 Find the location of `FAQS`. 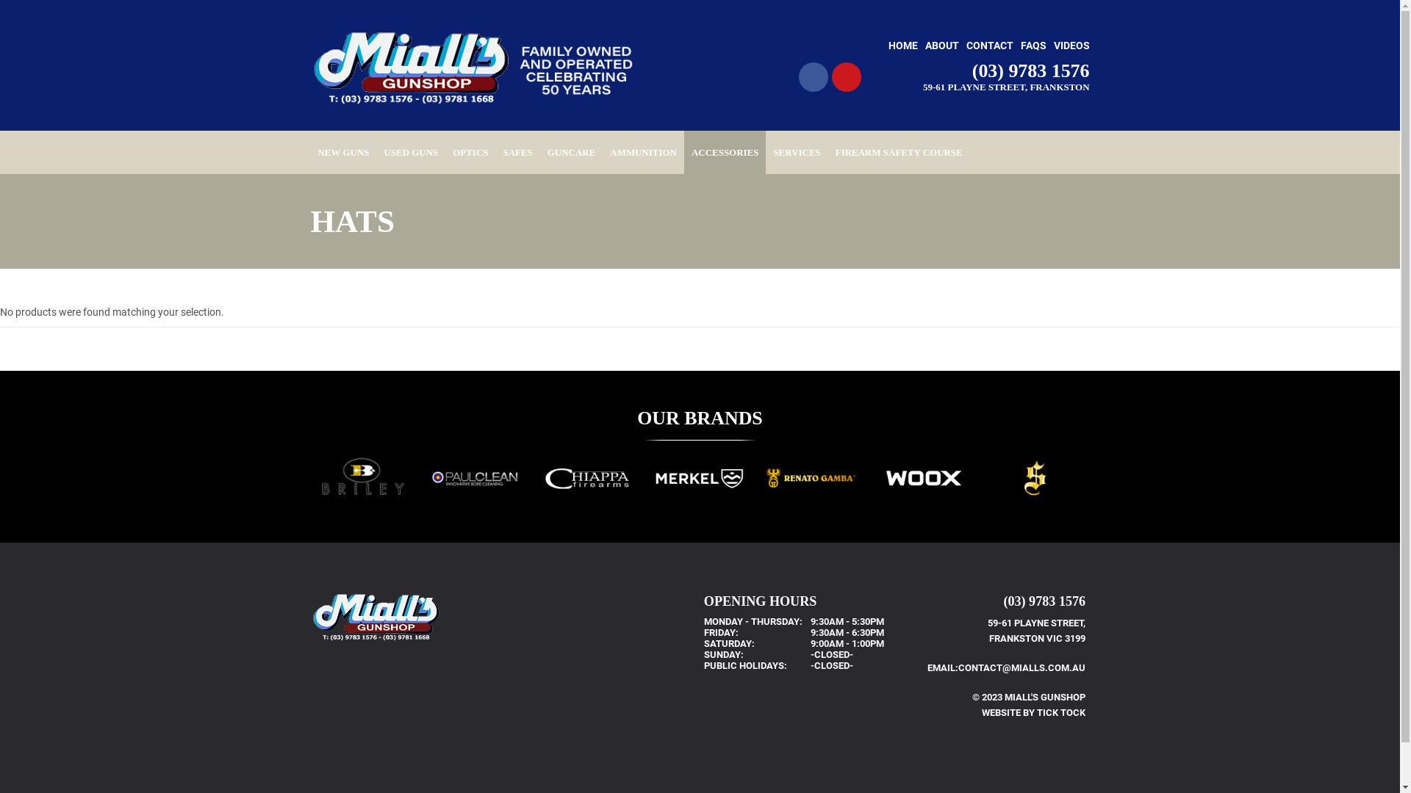

FAQS is located at coordinates (1033, 46).